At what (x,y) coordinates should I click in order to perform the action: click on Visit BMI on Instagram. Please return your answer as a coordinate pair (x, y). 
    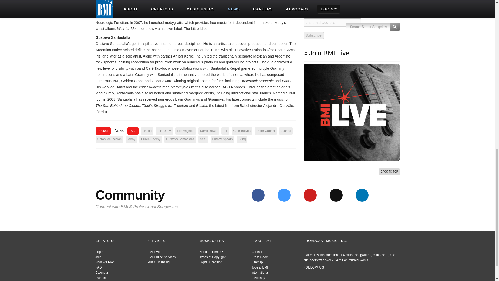
    Looking at the image, I should click on (336, 195).